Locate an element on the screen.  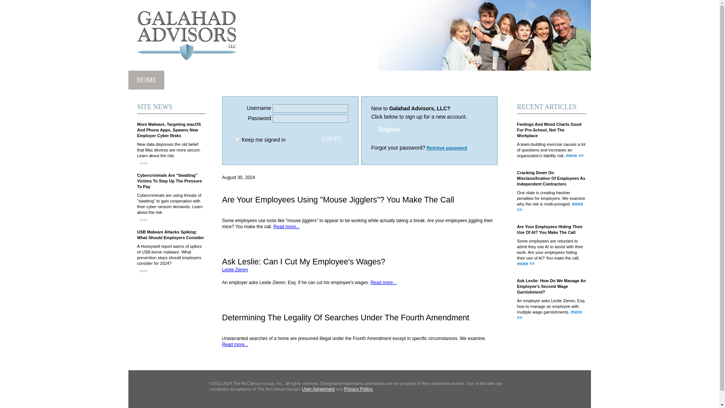
Privacy Policy. is located at coordinates (358, 389).